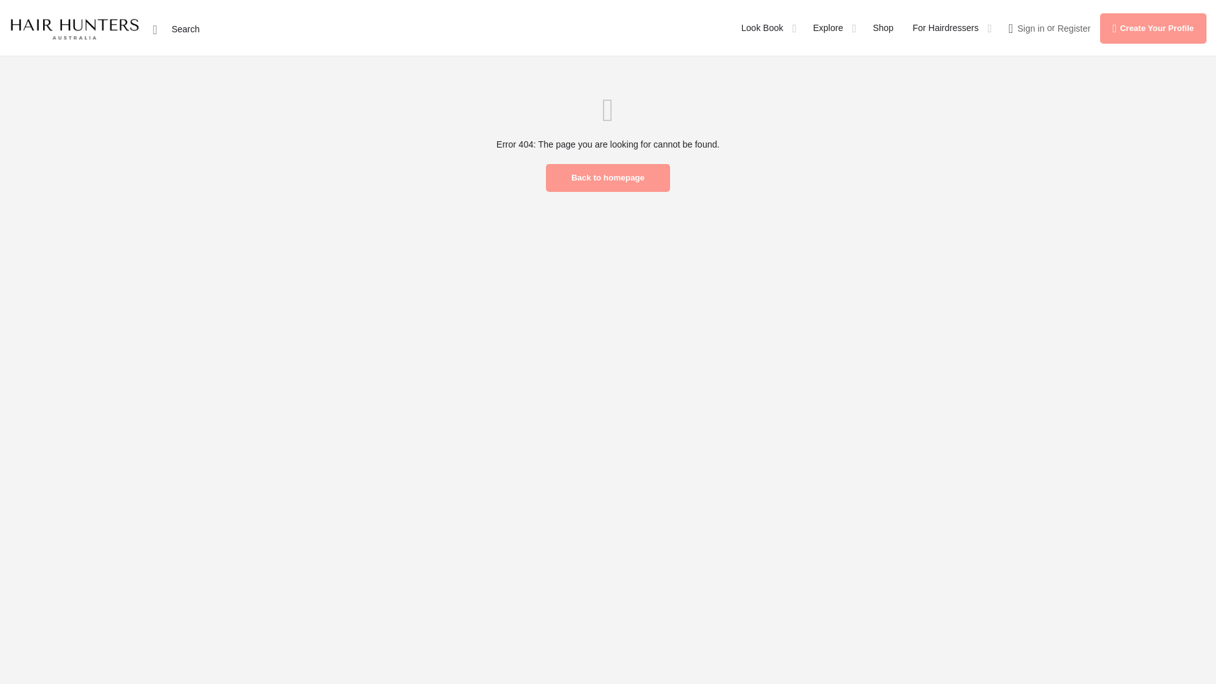  Describe the element at coordinates (828, 28) in the screenshot. I see `Explore` at that location.